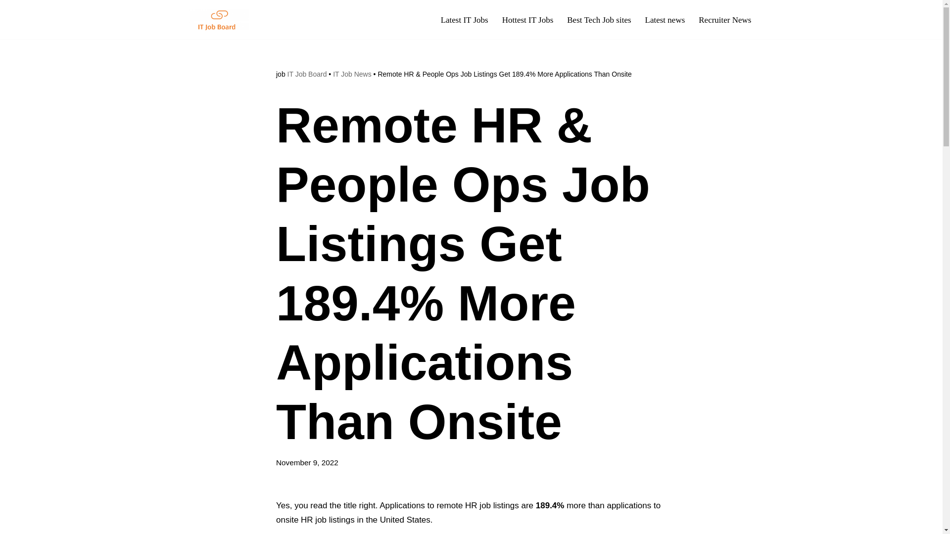 The height and width of the screenshot is (534, 950). What do you see at coordinates (599, 20) in the screenshot?
I see `Best Tech Job sites` at bounding box center [599, 20].